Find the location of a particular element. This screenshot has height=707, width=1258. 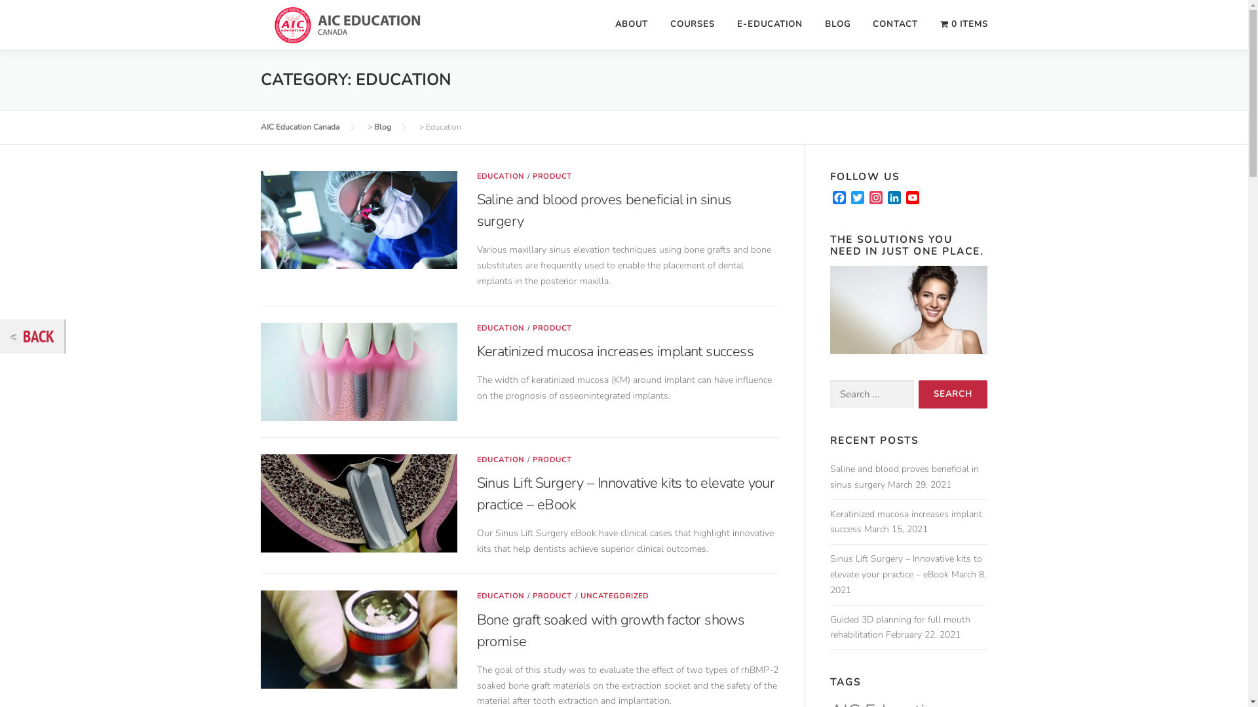

Guided 3D planning for full mouth rehabilitation is located at coordinates (900, 627).